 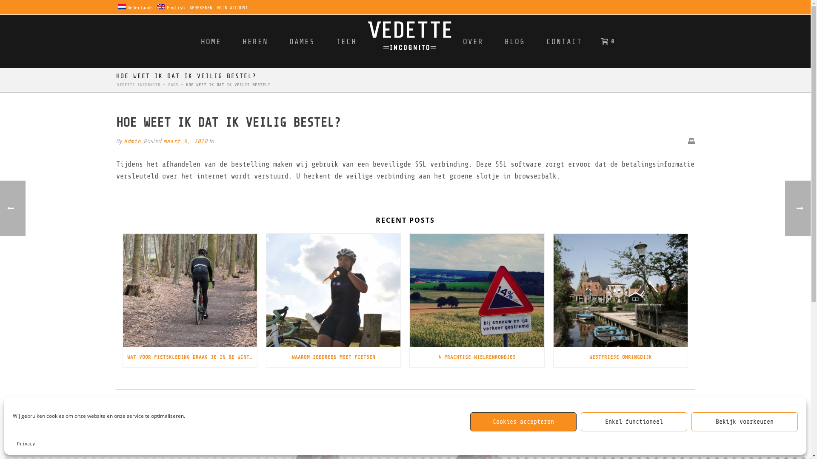 What do you see at coordinates (334, 290) in the screenshot?
I see `Waarom iedereen moet fietsen` at bounding box center [334, 290].